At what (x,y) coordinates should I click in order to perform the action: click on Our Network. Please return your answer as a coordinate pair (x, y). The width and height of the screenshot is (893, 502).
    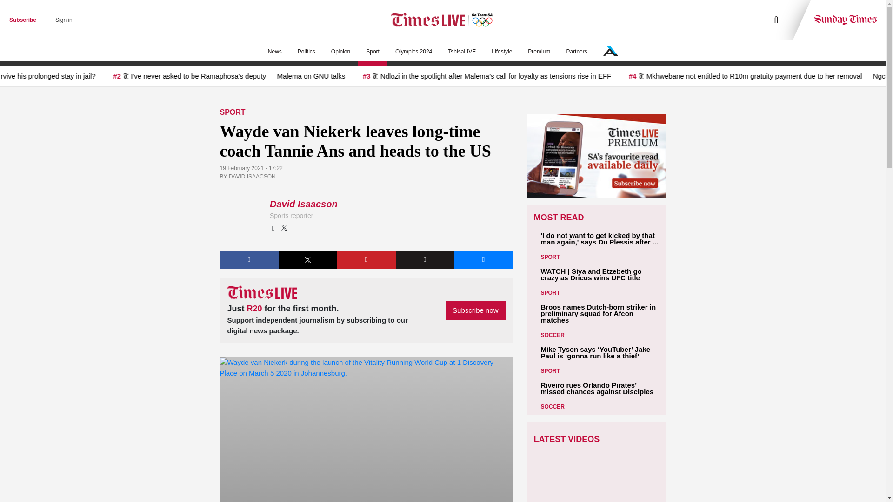
    Looking at the image, I should click on (610, 51).